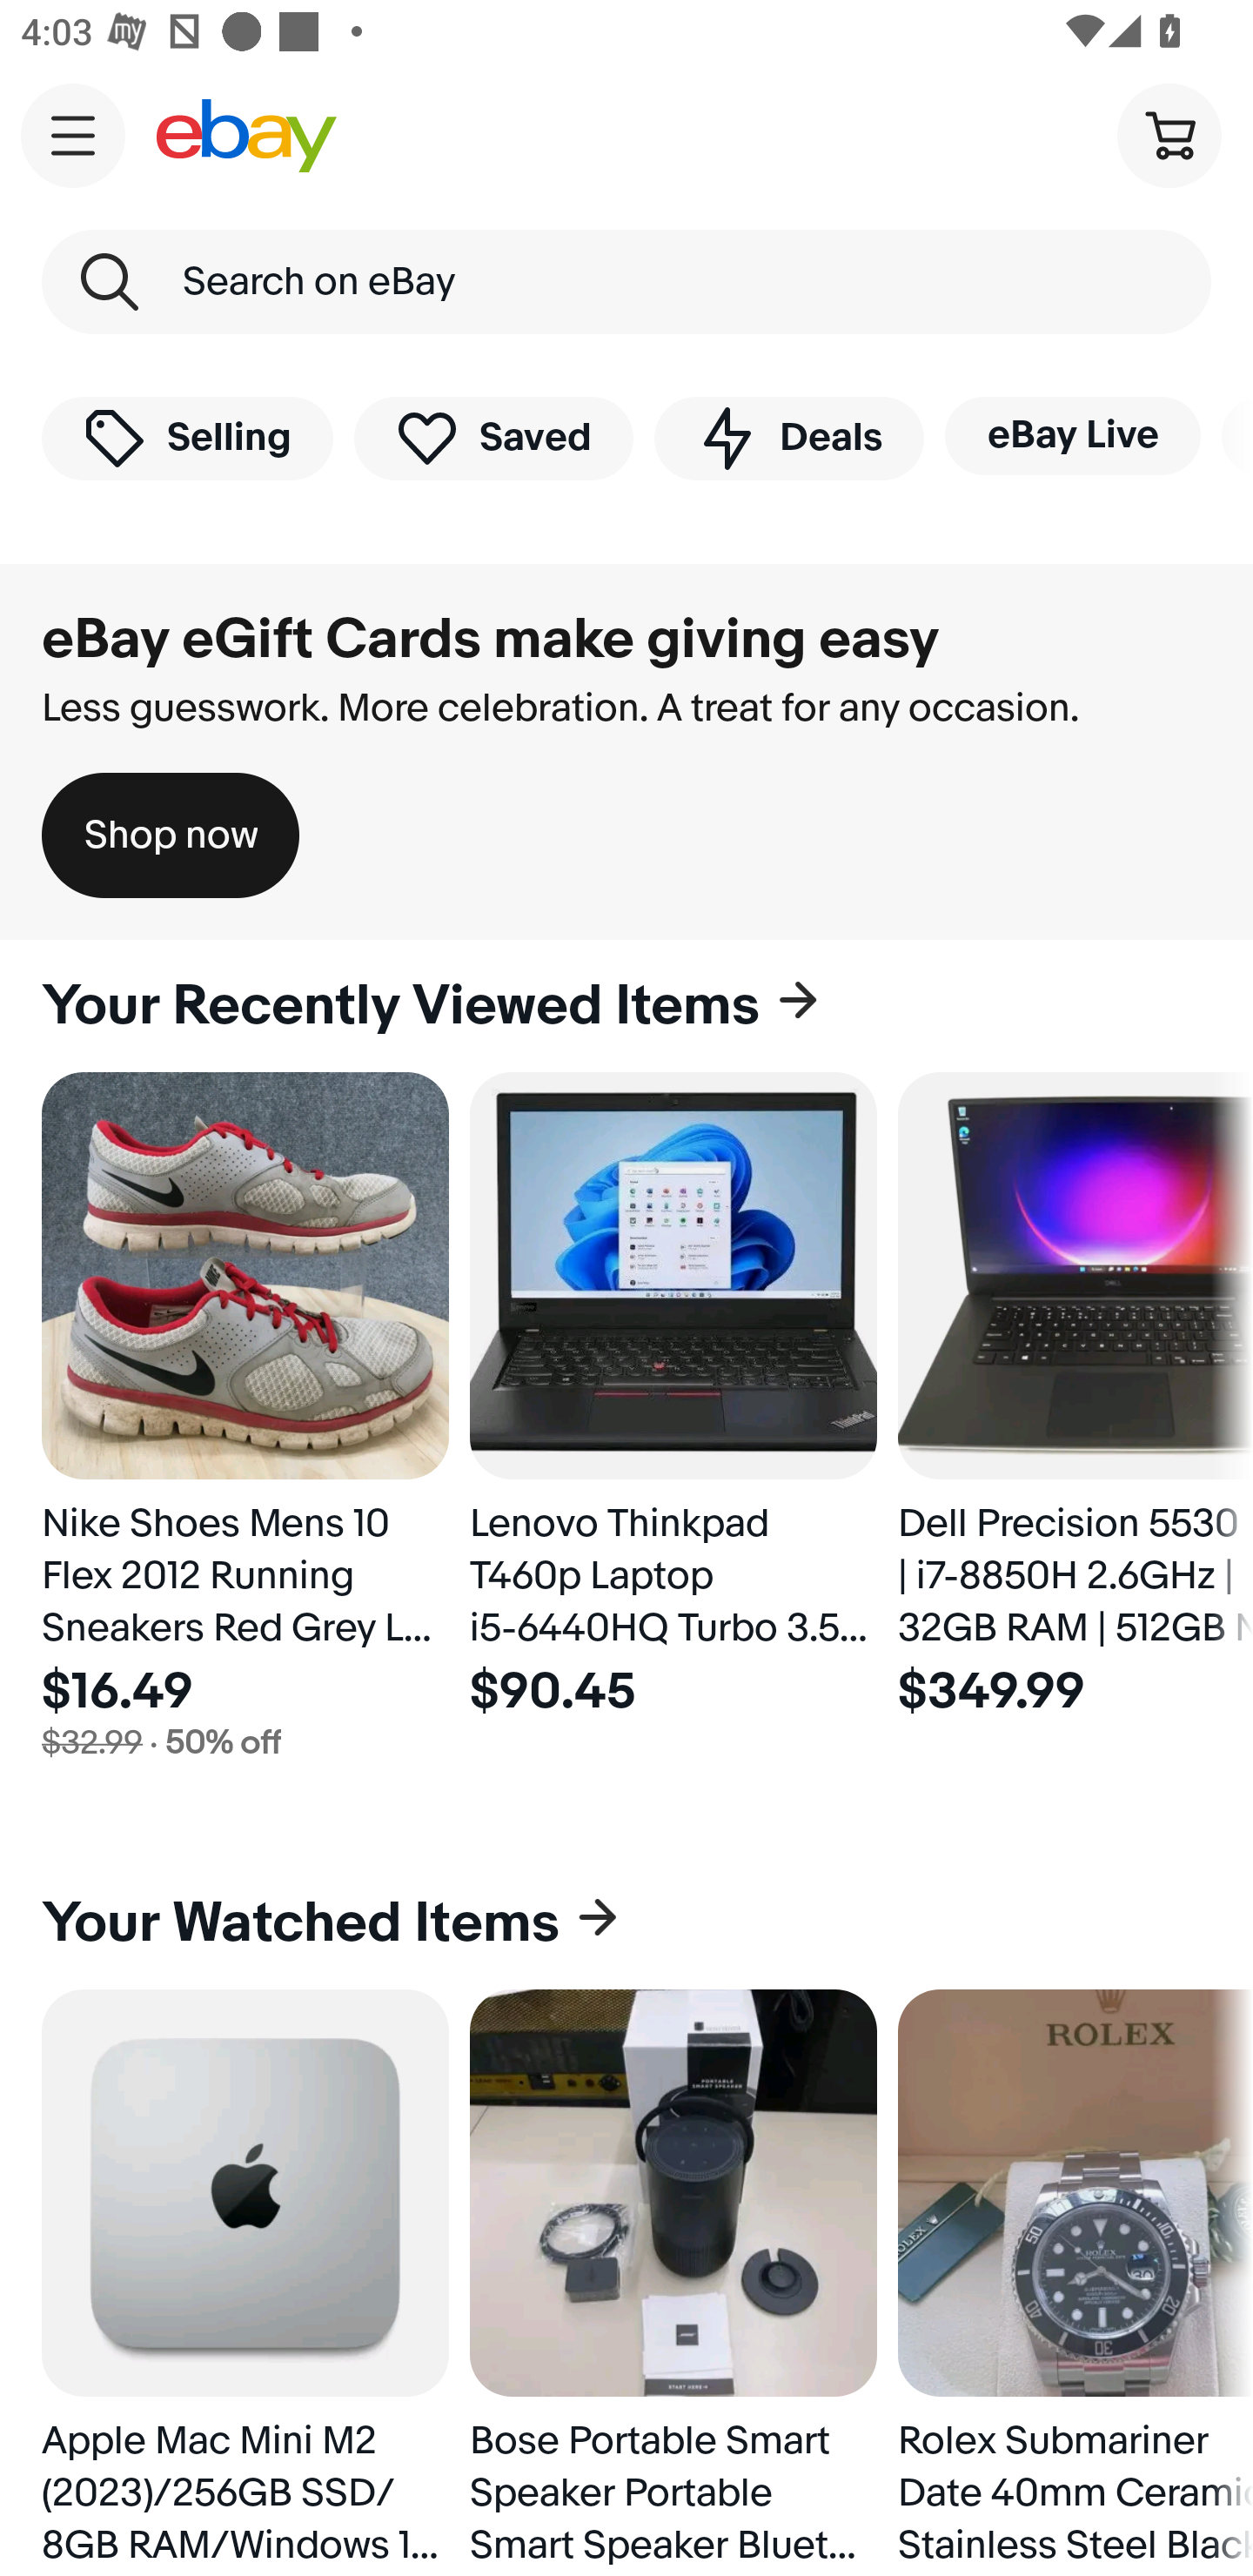 This screenshot has height=2576, width=1253. What do you see at coordinates (171, 835) in the screenshot?
I see `Shop now` at bounding box center [171, 835].